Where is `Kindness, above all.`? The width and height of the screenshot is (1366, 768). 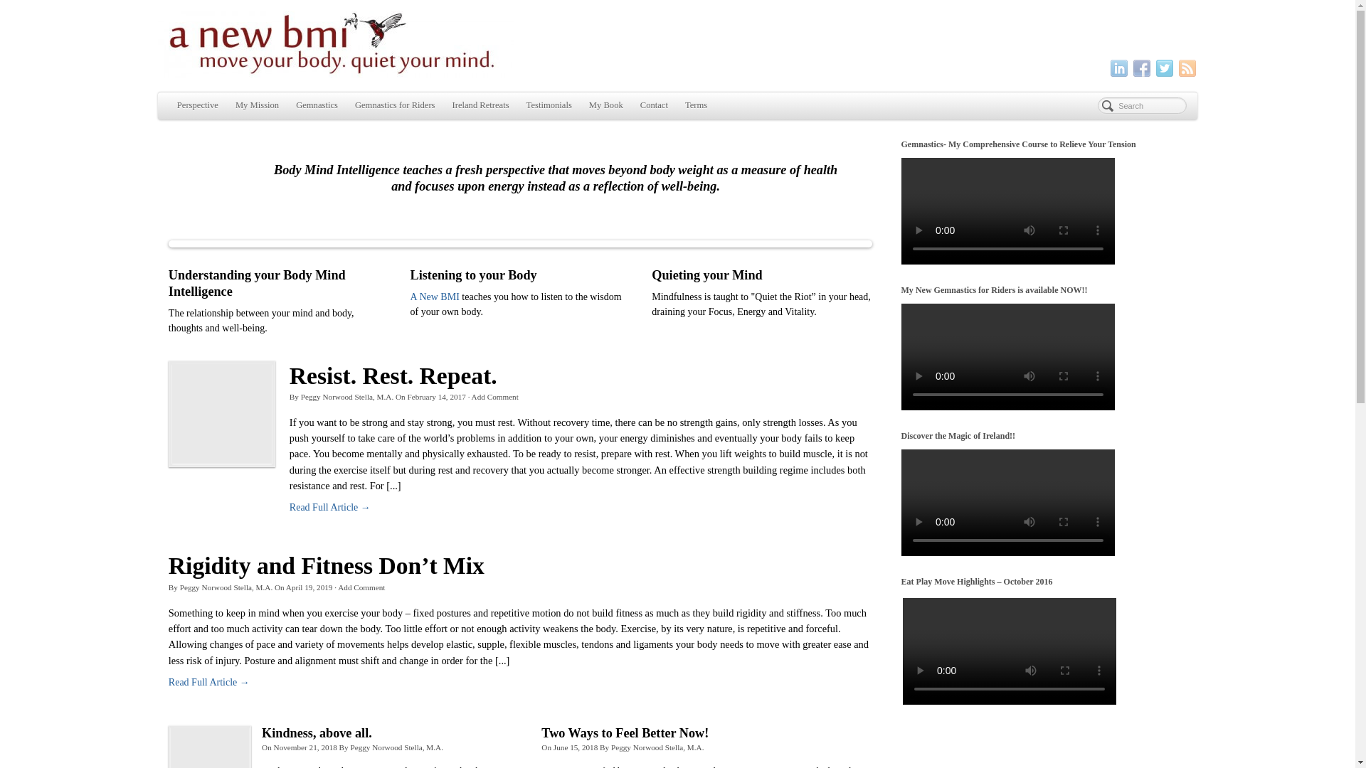 Kindness, above all. is located at coordinates (317, 732).